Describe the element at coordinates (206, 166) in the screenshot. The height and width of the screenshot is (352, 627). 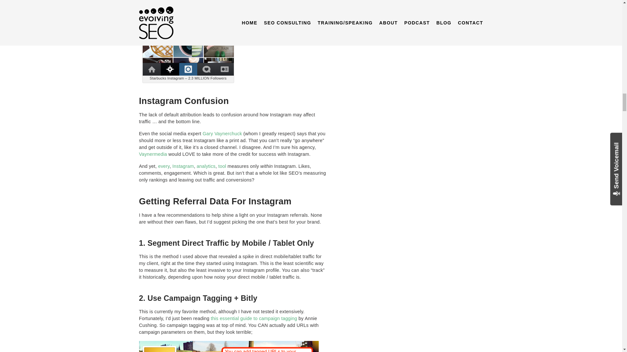
I see `Nitrogram` at that location.